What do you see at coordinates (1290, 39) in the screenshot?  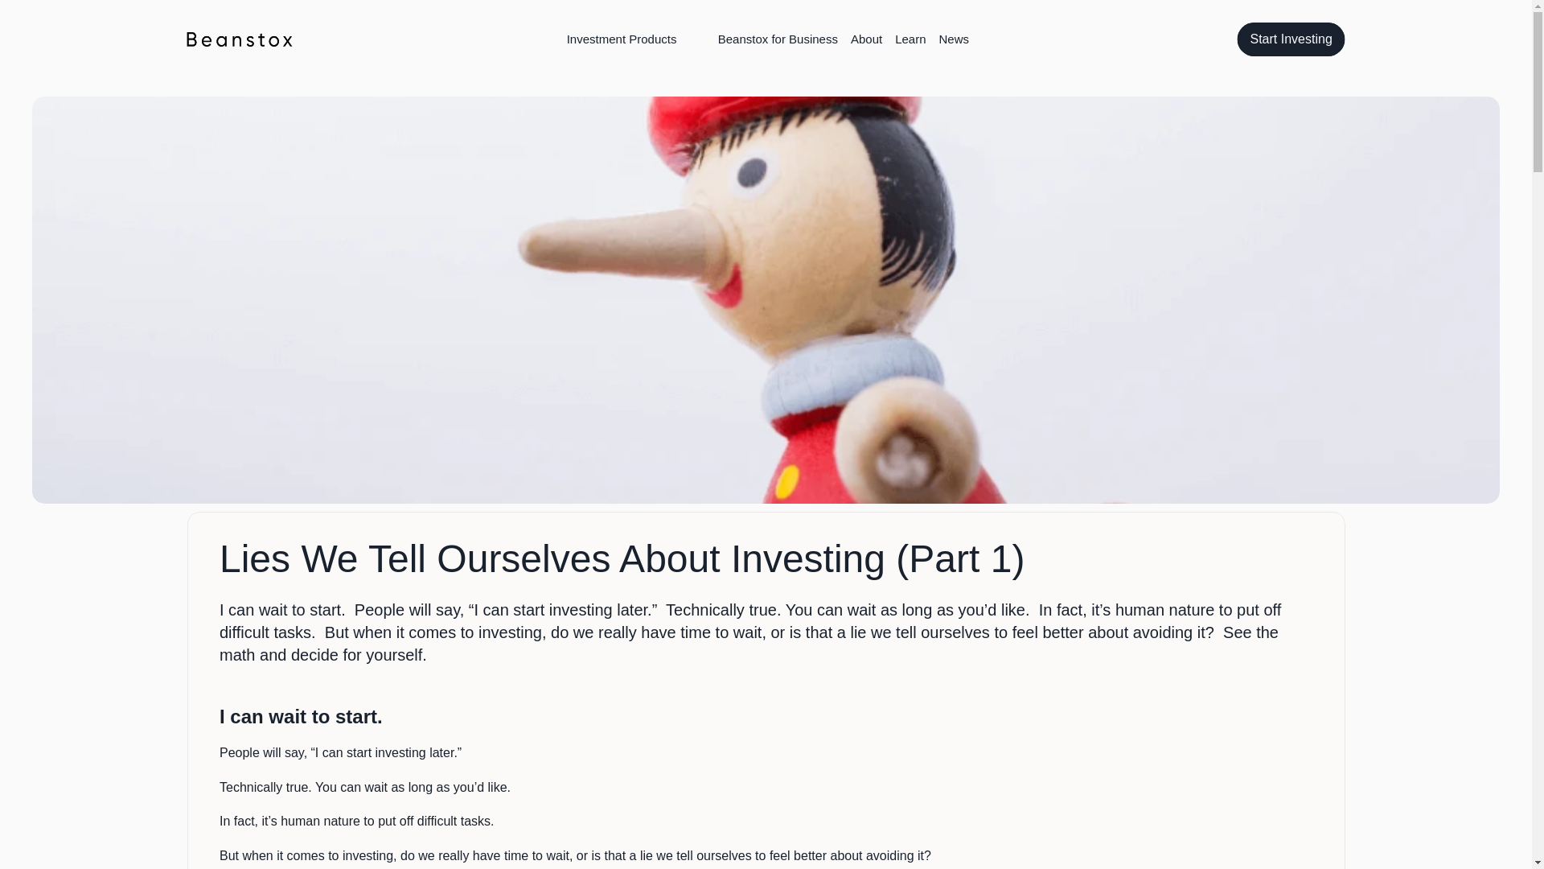 I see `Start Investing` at bounding box center [1290, 39].